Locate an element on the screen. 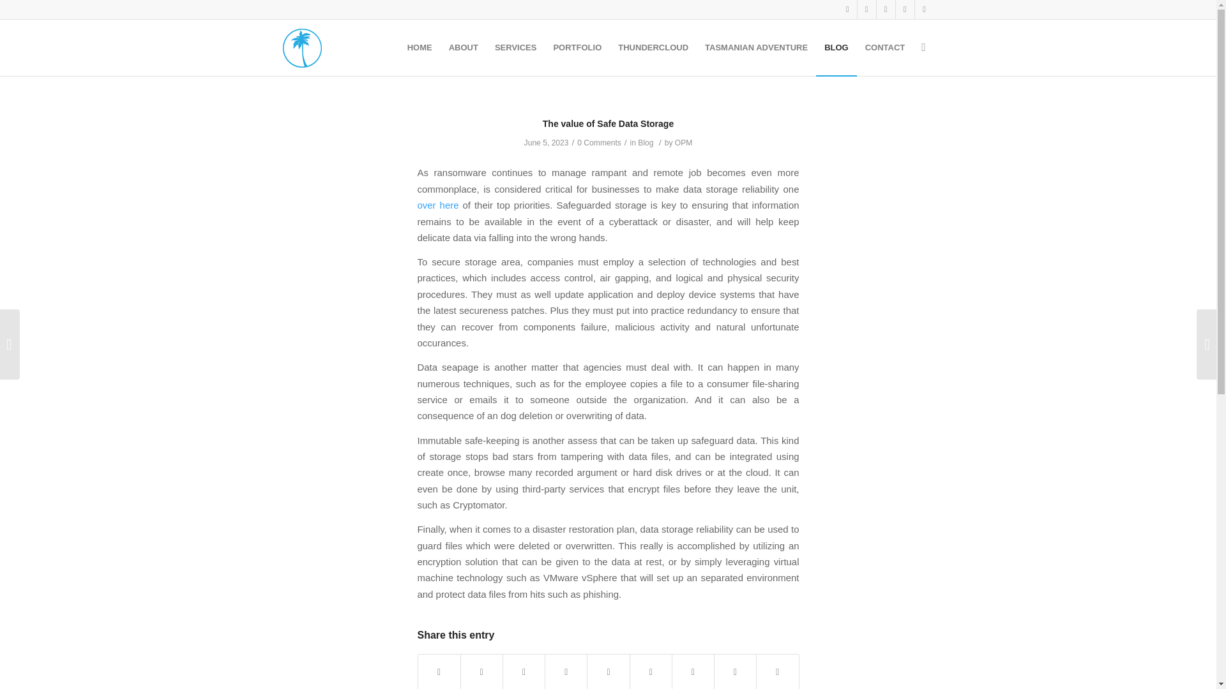  Facebook is located at coordinates (866, 10).